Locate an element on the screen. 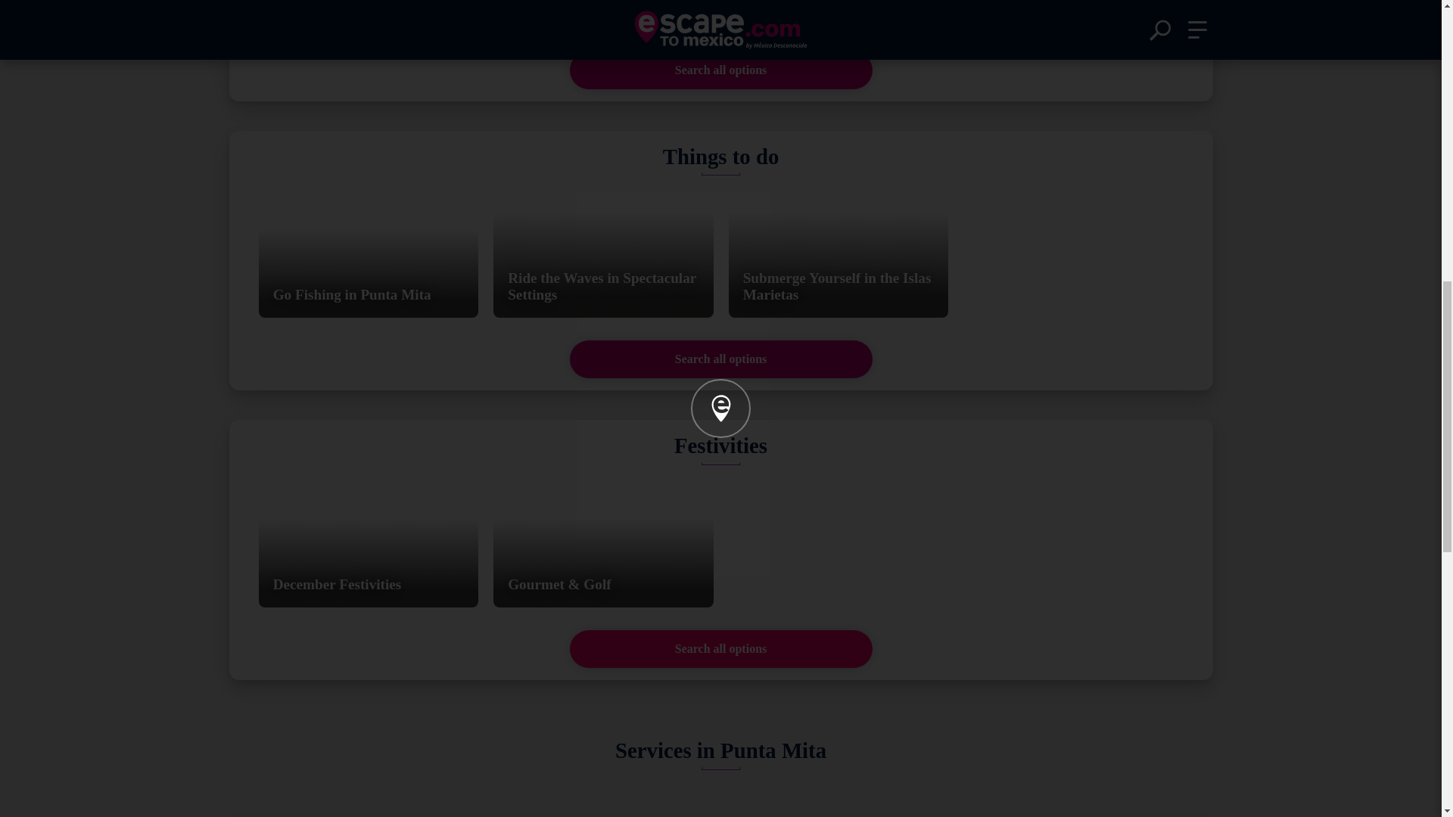 The height and width of the screenshot is (817, 1453). Search all options is located at coordinates (720, 649).